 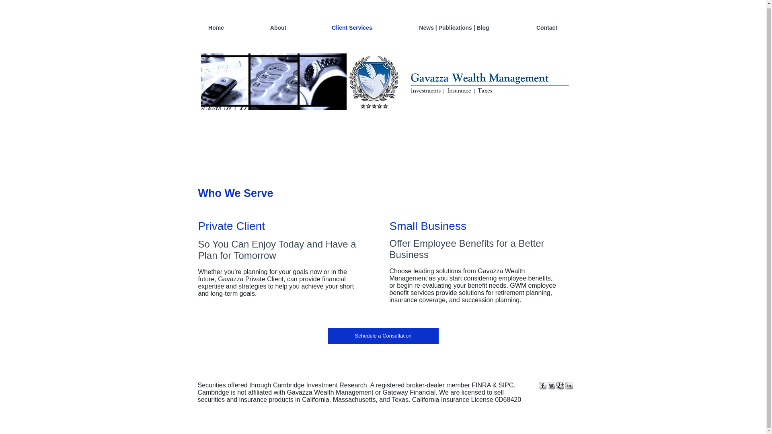 What do you see at coordinates (547, 28) in the screenshot?
I see `Contact` at bounding box center [547, 28].